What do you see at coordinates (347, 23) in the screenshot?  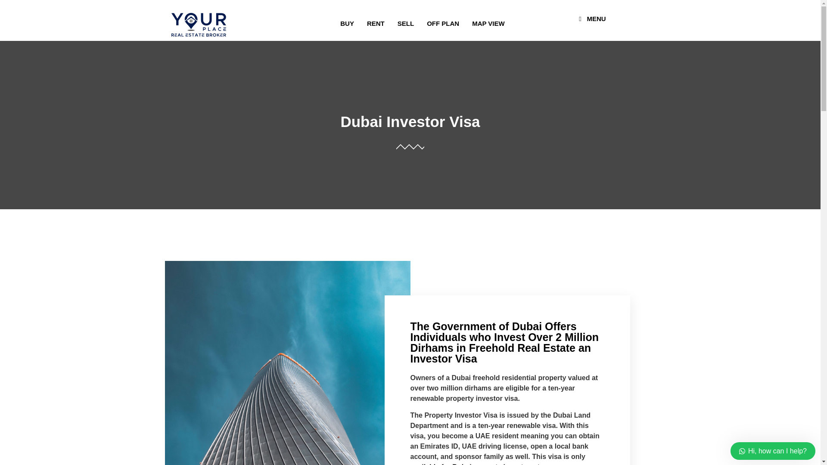 I see `BUY` at bounding box center [347, 23].